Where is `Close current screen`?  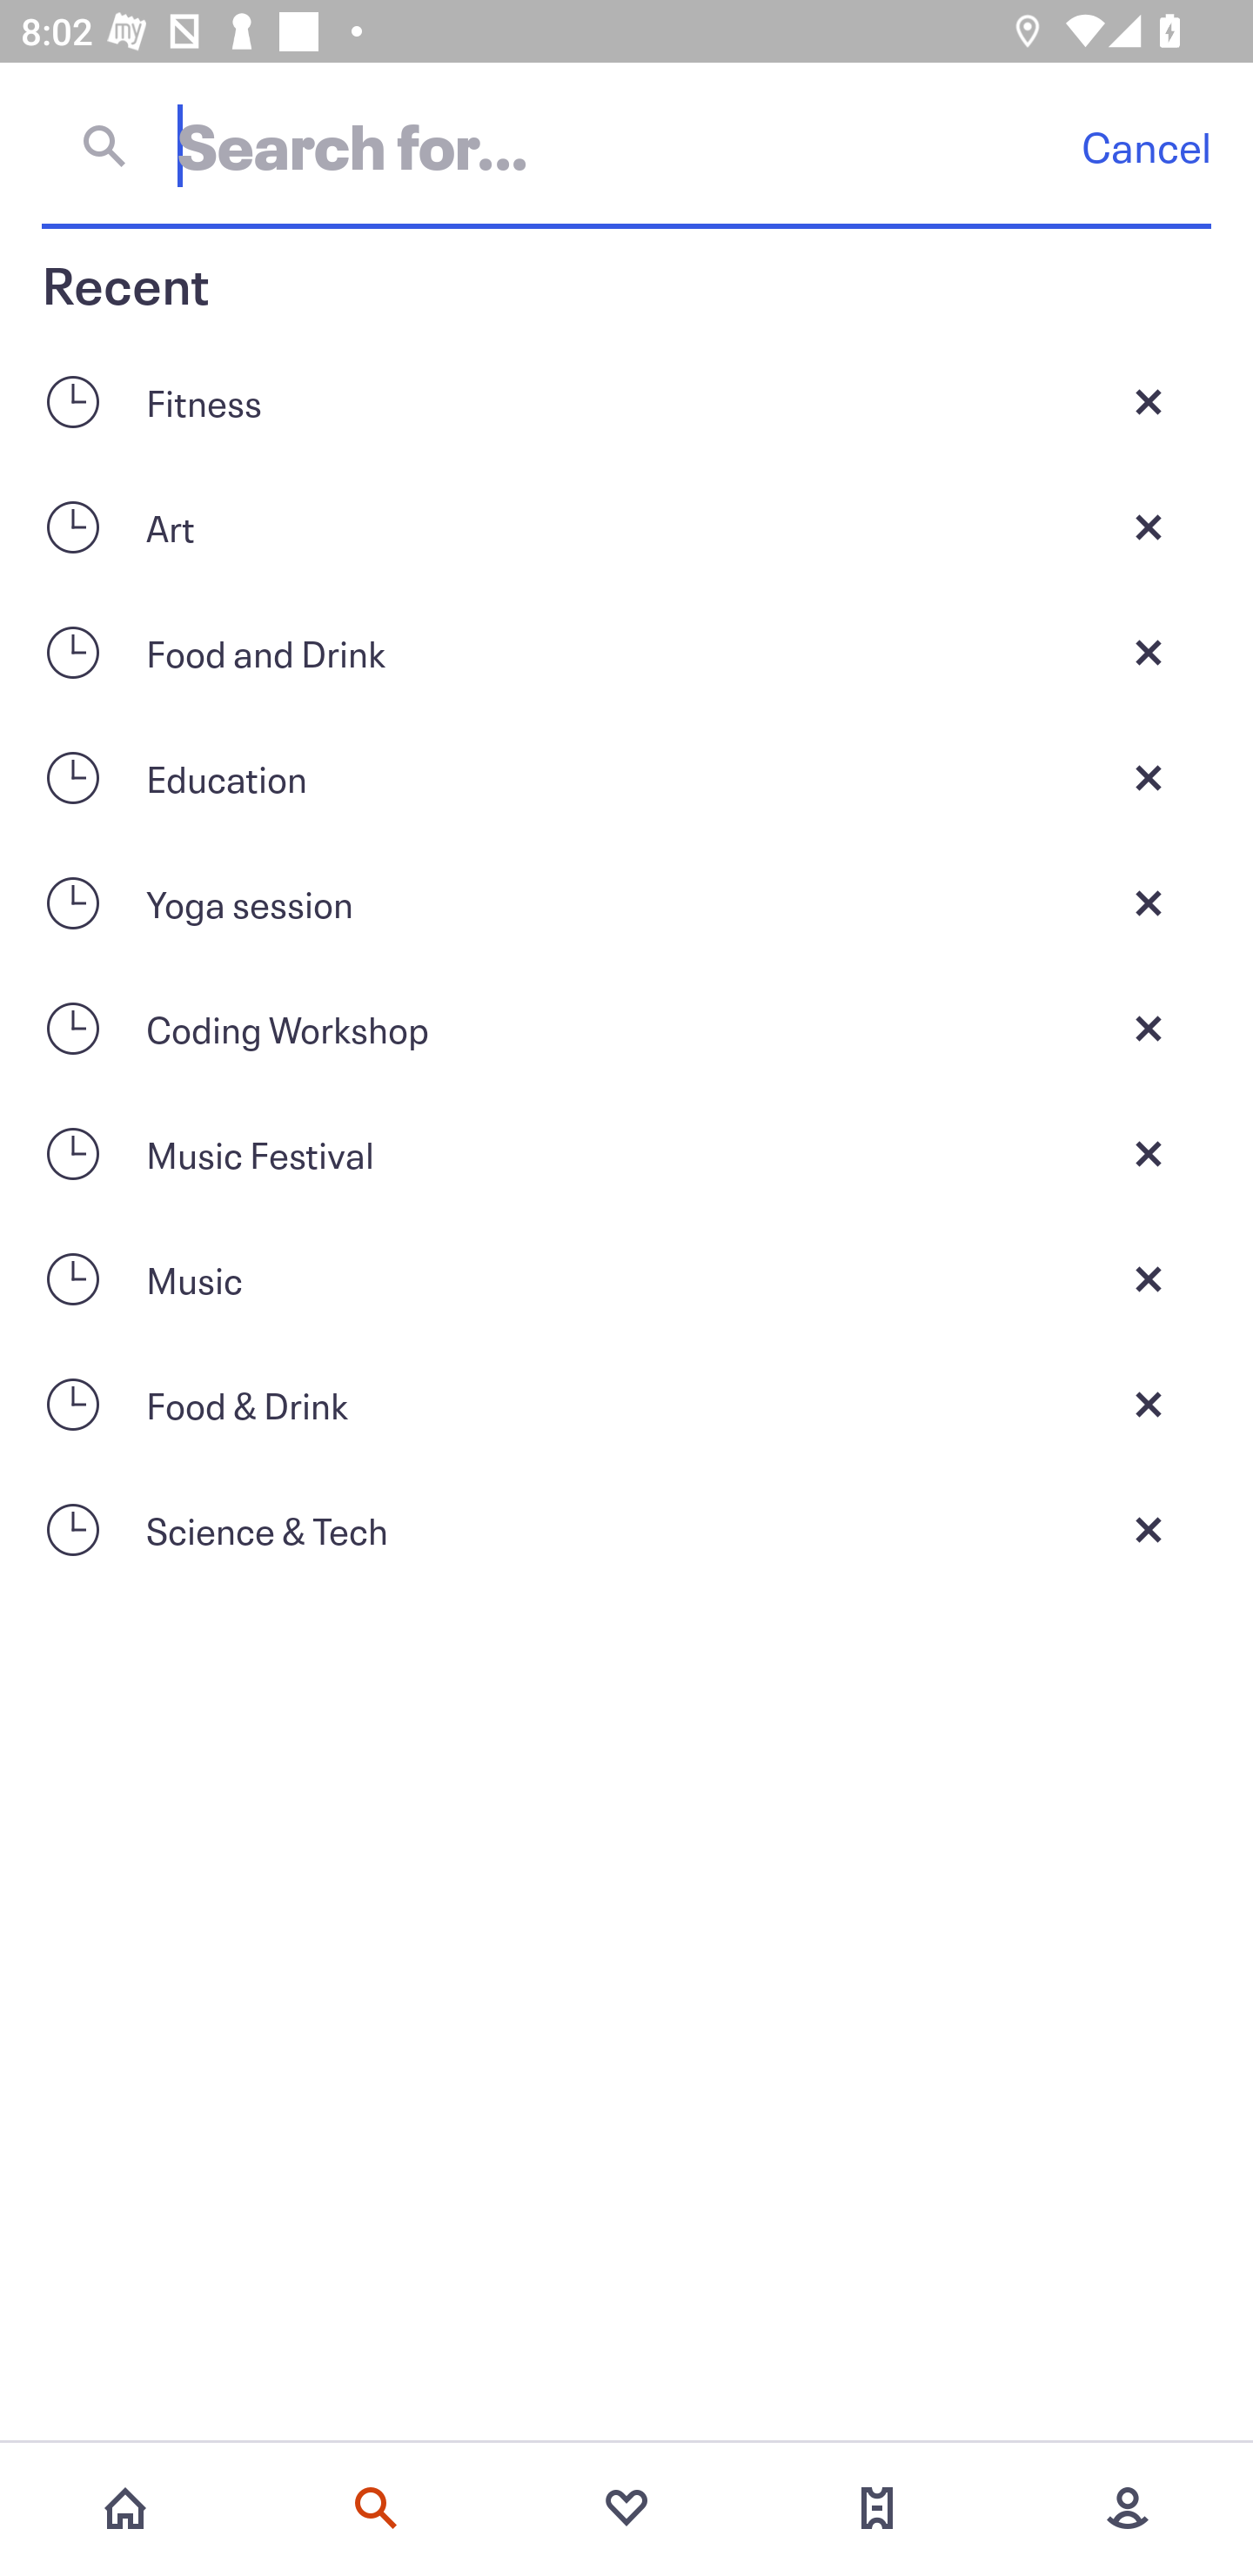
Close current screen is located at coordinates (1149, 1405).